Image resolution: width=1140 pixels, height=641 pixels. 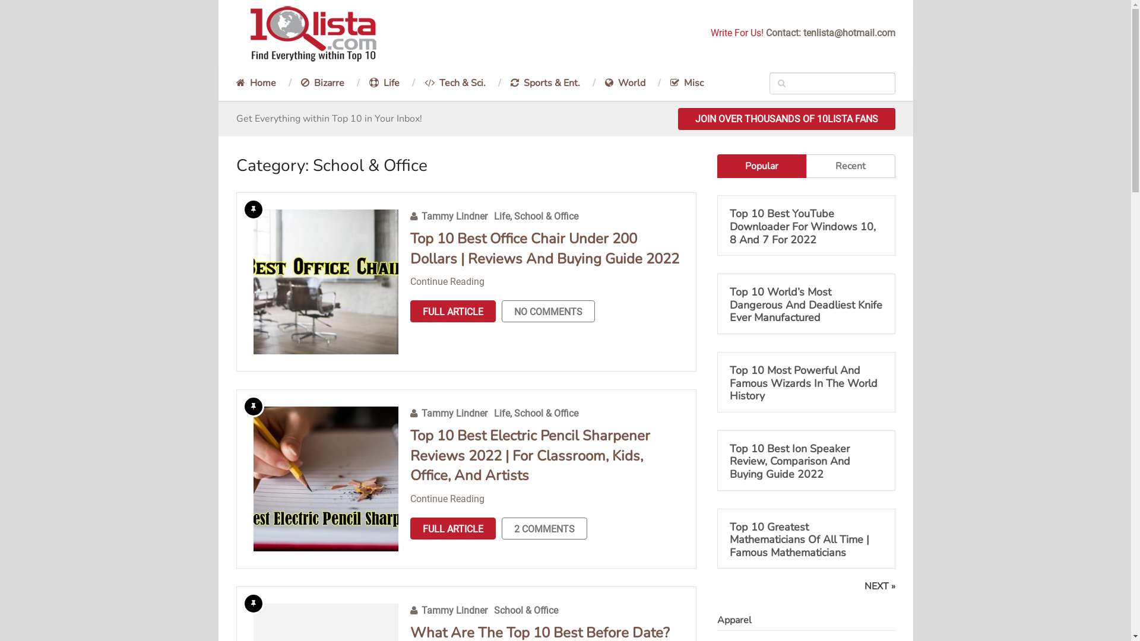 I want to click on School & Office, so click(x=546, y=216).